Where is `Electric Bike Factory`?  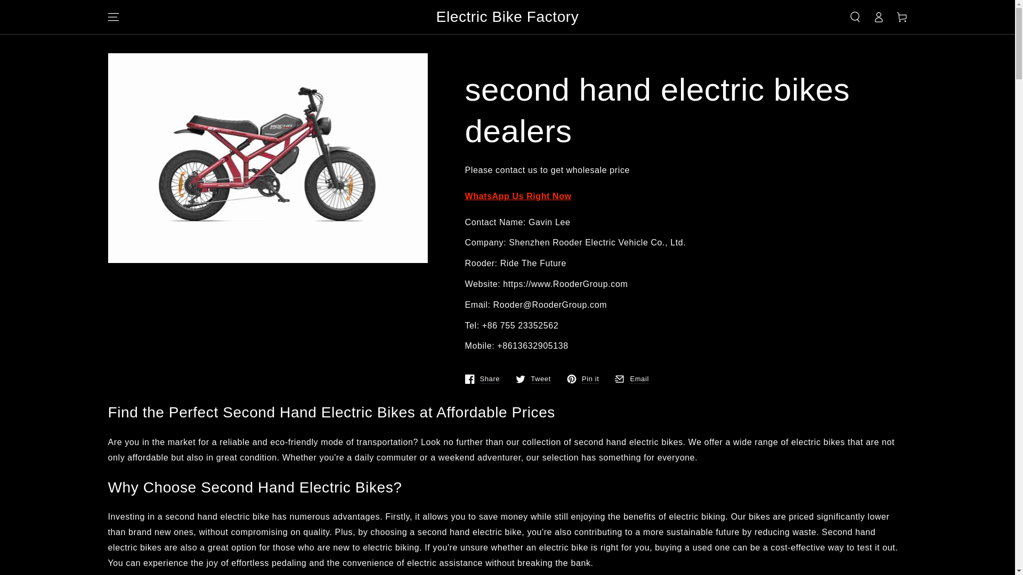 Electric Bike Factory is located at coordinates (507, 17).